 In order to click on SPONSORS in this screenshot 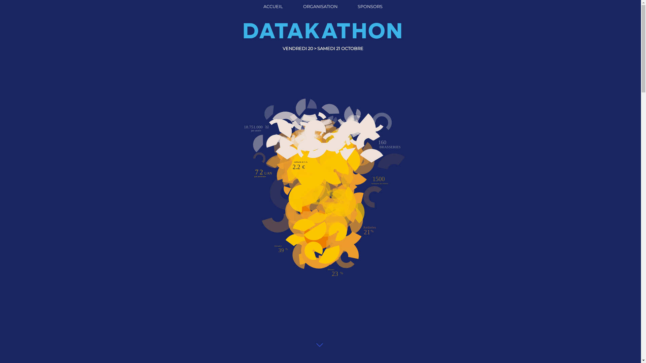, I will do `click(370, 6)`.